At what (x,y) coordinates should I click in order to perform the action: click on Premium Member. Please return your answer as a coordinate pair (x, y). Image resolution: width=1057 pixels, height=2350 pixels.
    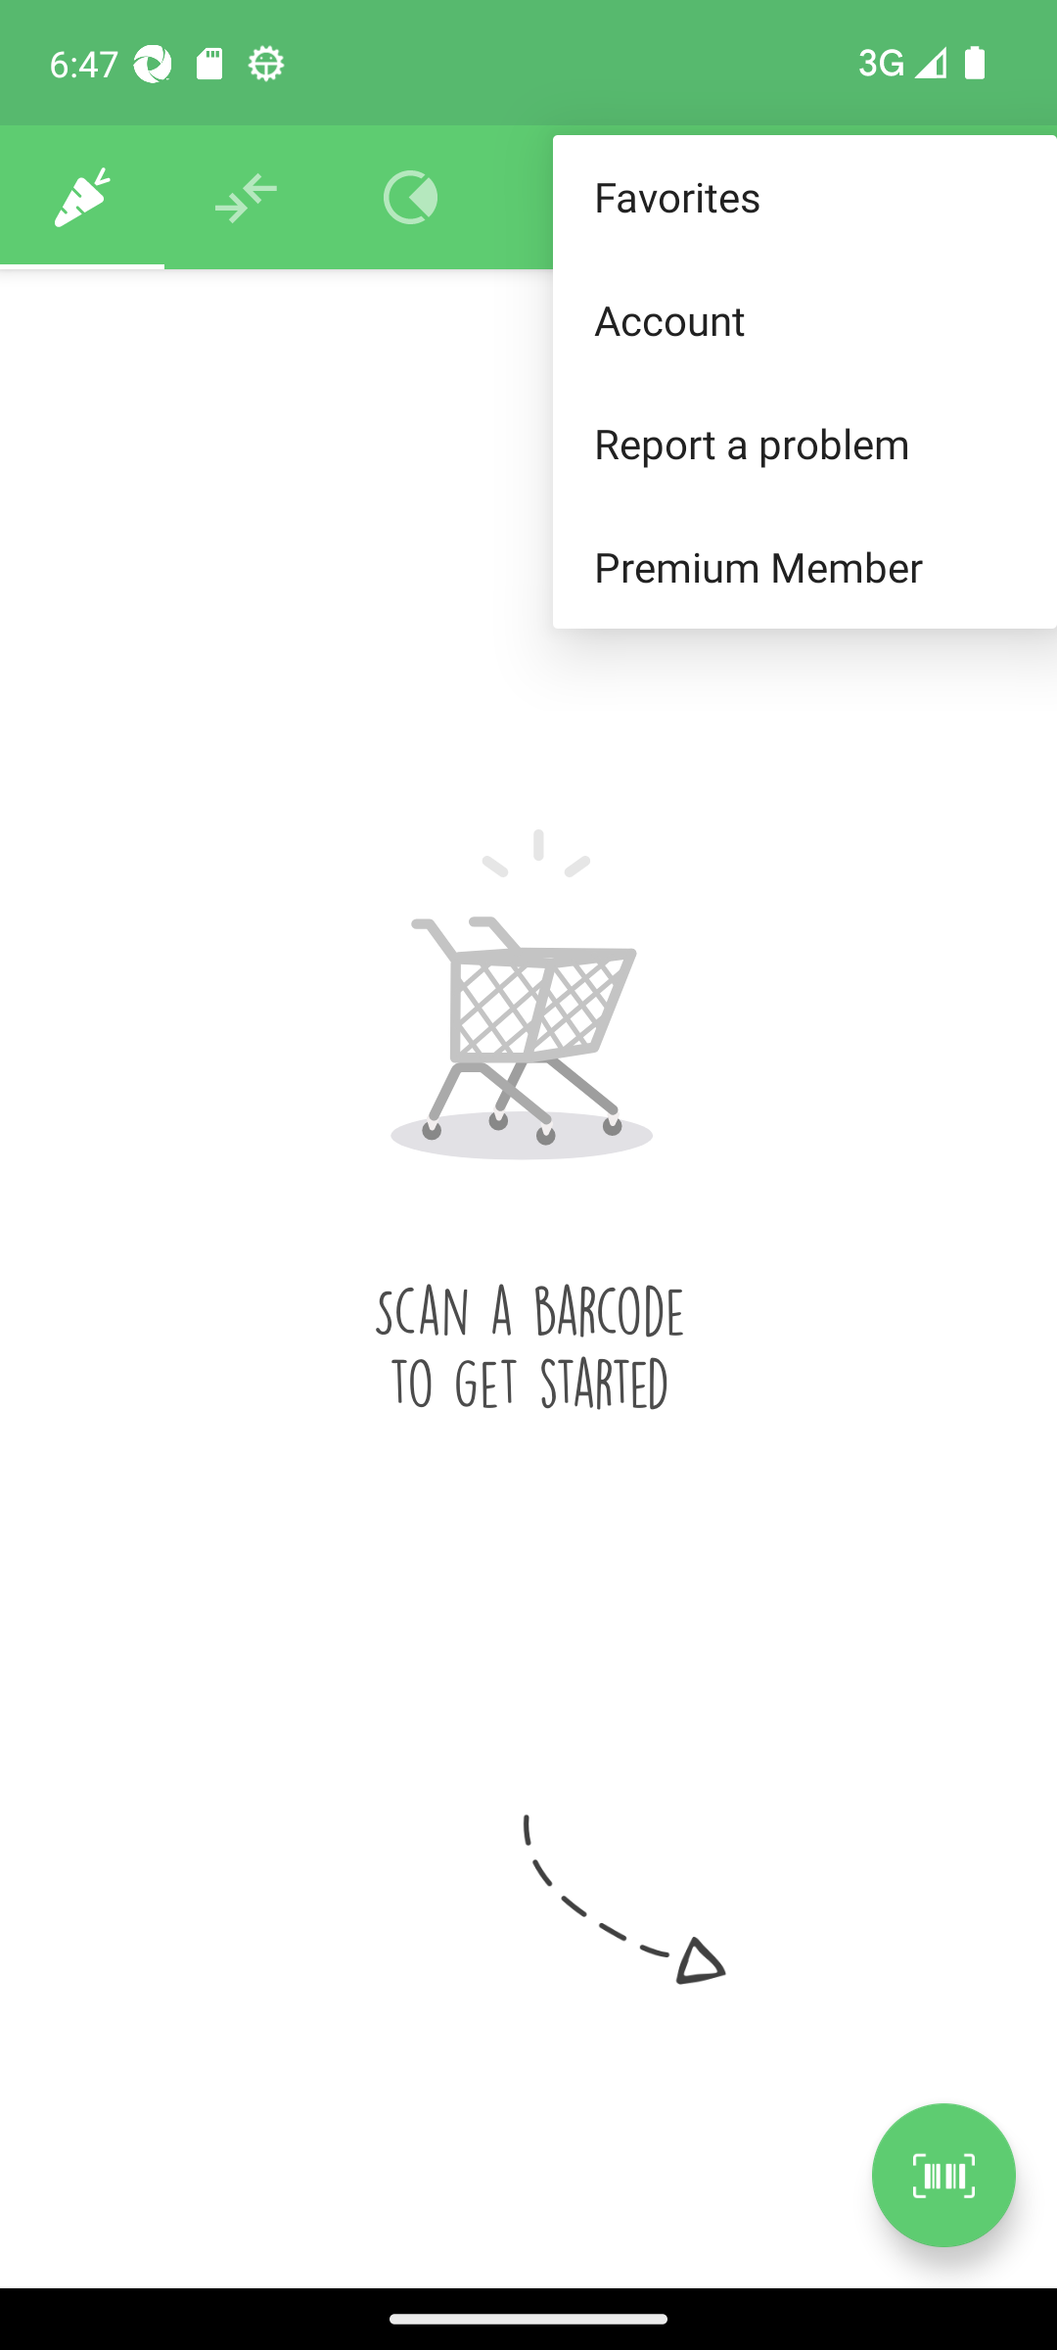
    Looking at the image, I should click on (804, 568).